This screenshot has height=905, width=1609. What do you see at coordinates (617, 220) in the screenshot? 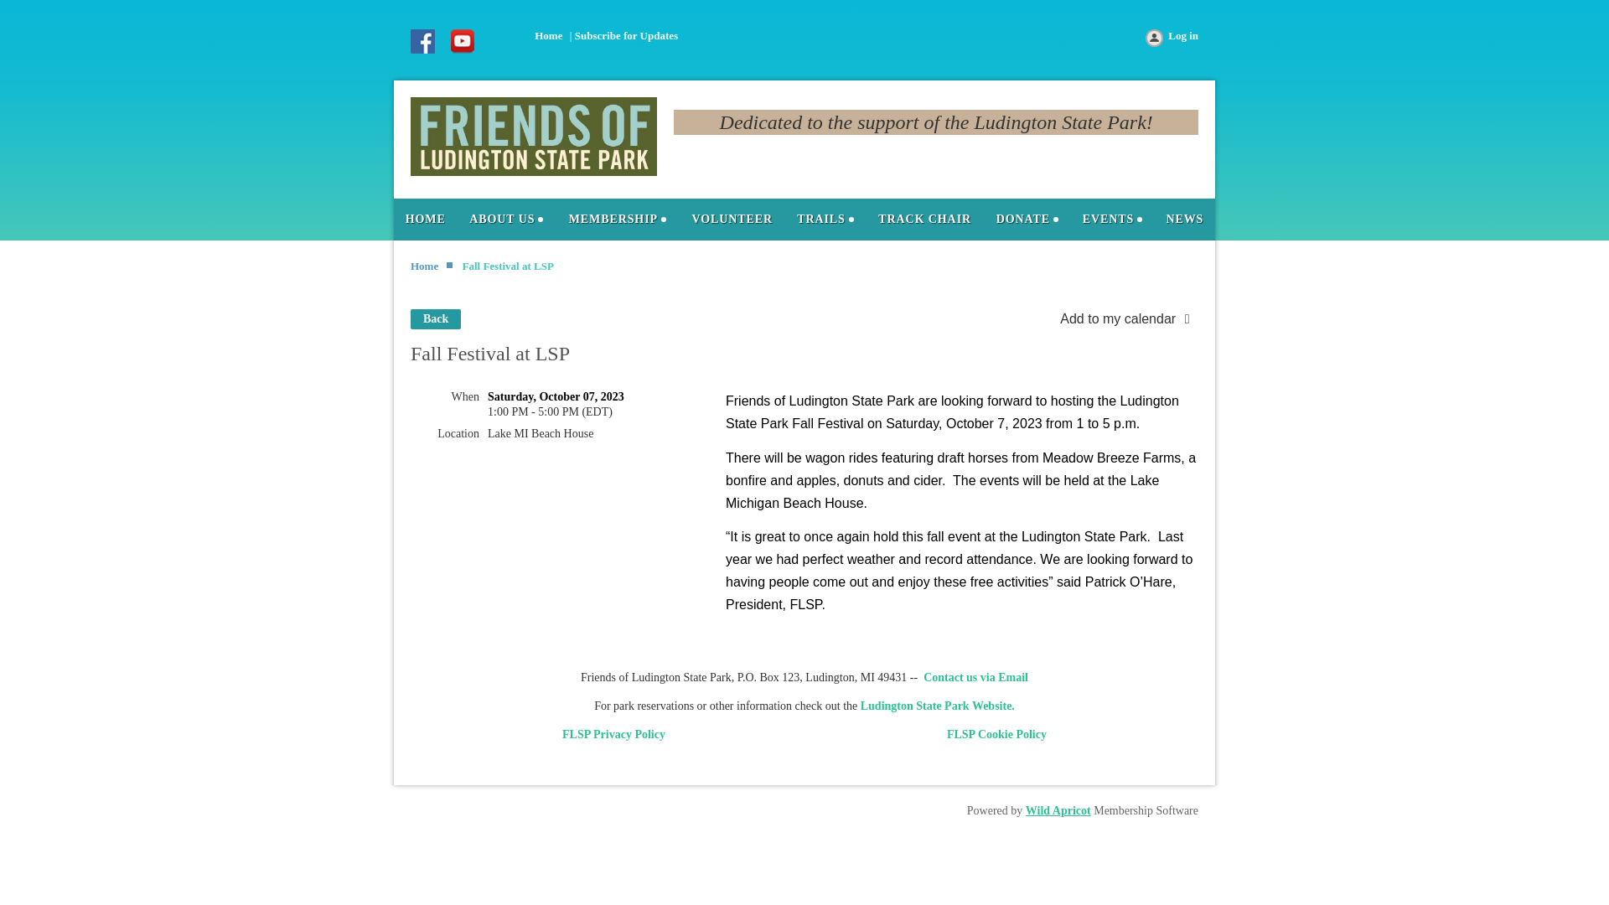
I see `Membership` at bounding box center [617, 220].